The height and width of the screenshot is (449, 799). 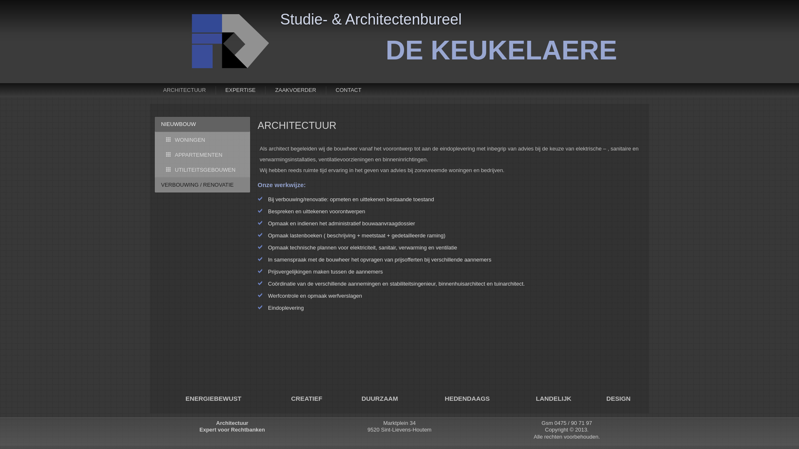 What do you see at coordinates (202, 140) in the screenshot?
I see `WONINGEN` at bounding box center [202, 140].